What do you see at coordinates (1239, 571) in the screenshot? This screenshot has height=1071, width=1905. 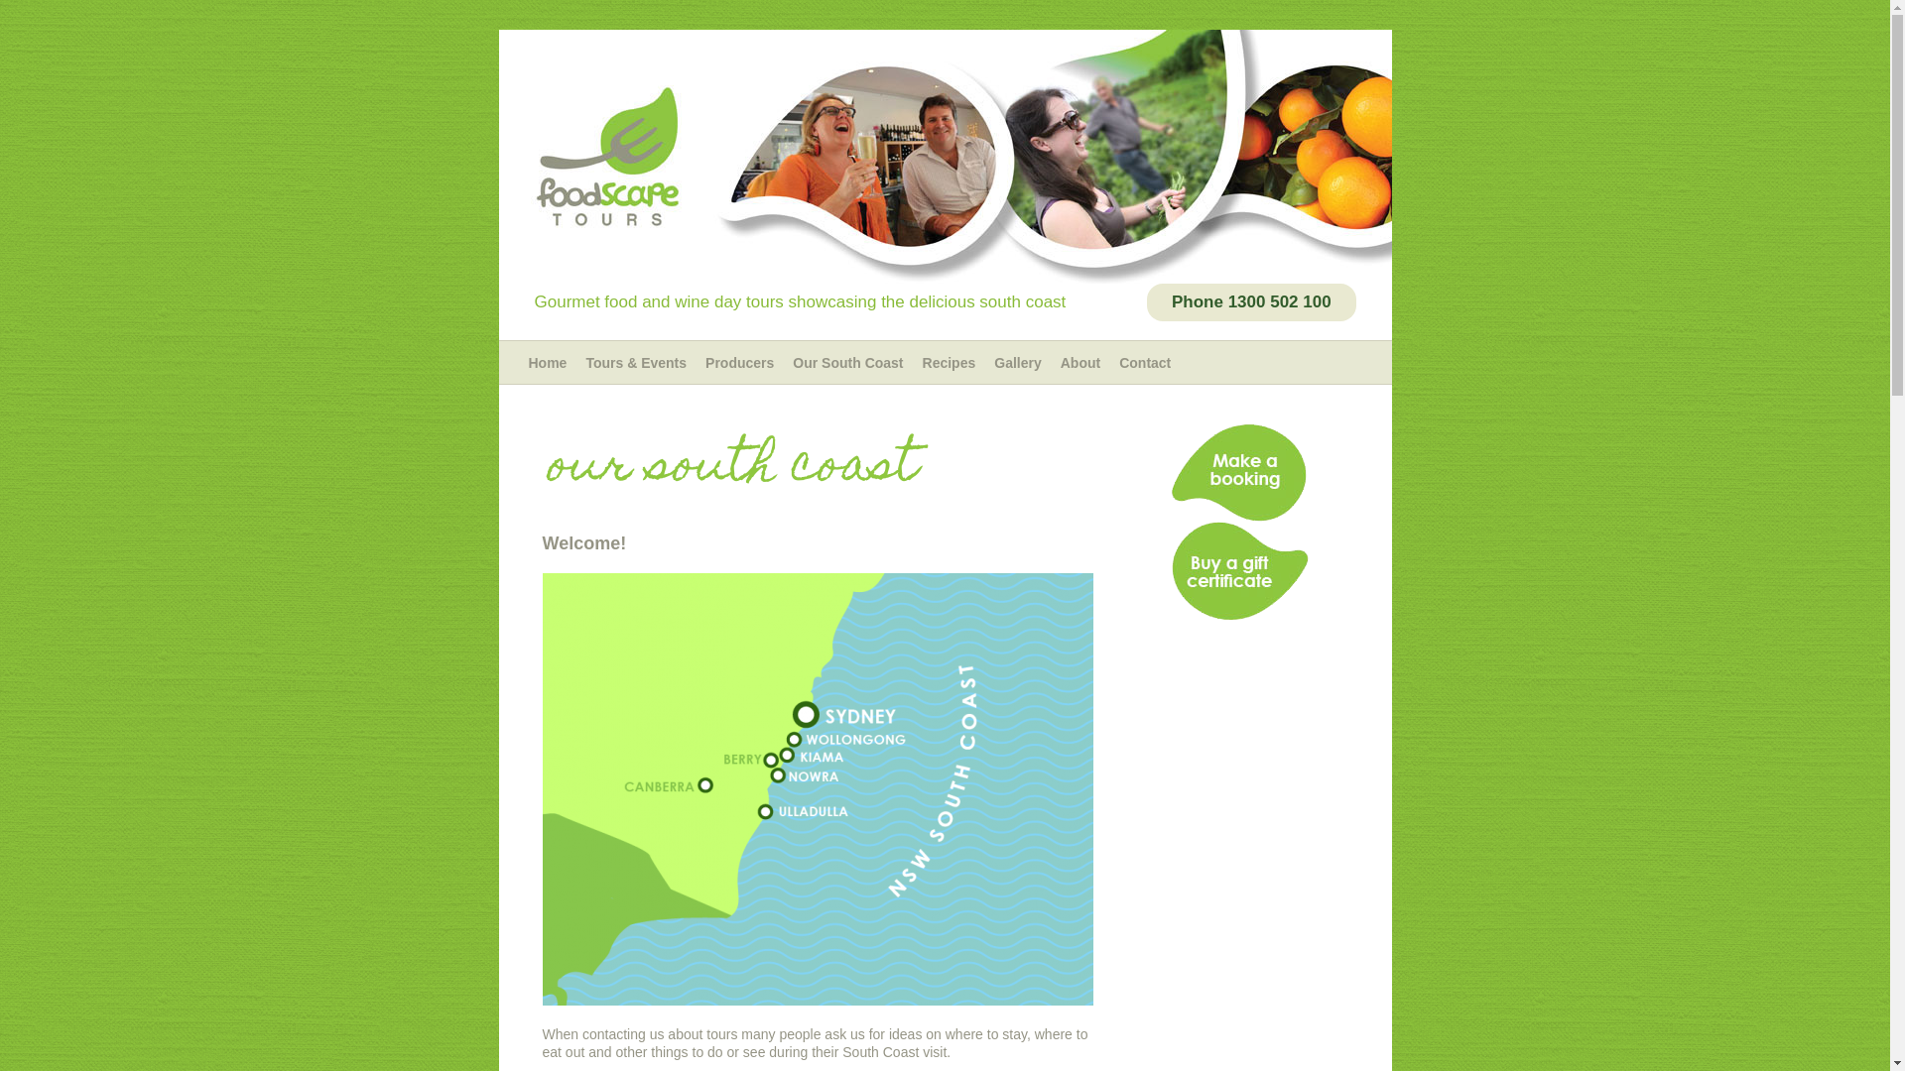 I see `Buy a [break]   gift certificate` at bounding box center [1239, 571].